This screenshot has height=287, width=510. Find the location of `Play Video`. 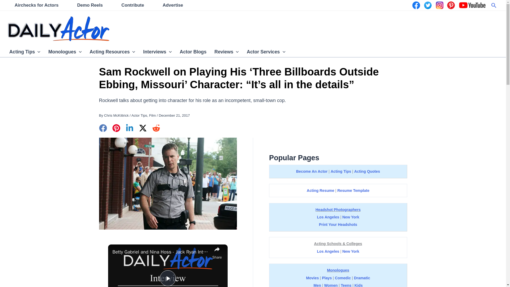

Play Video is located at coordinates (168, 278).